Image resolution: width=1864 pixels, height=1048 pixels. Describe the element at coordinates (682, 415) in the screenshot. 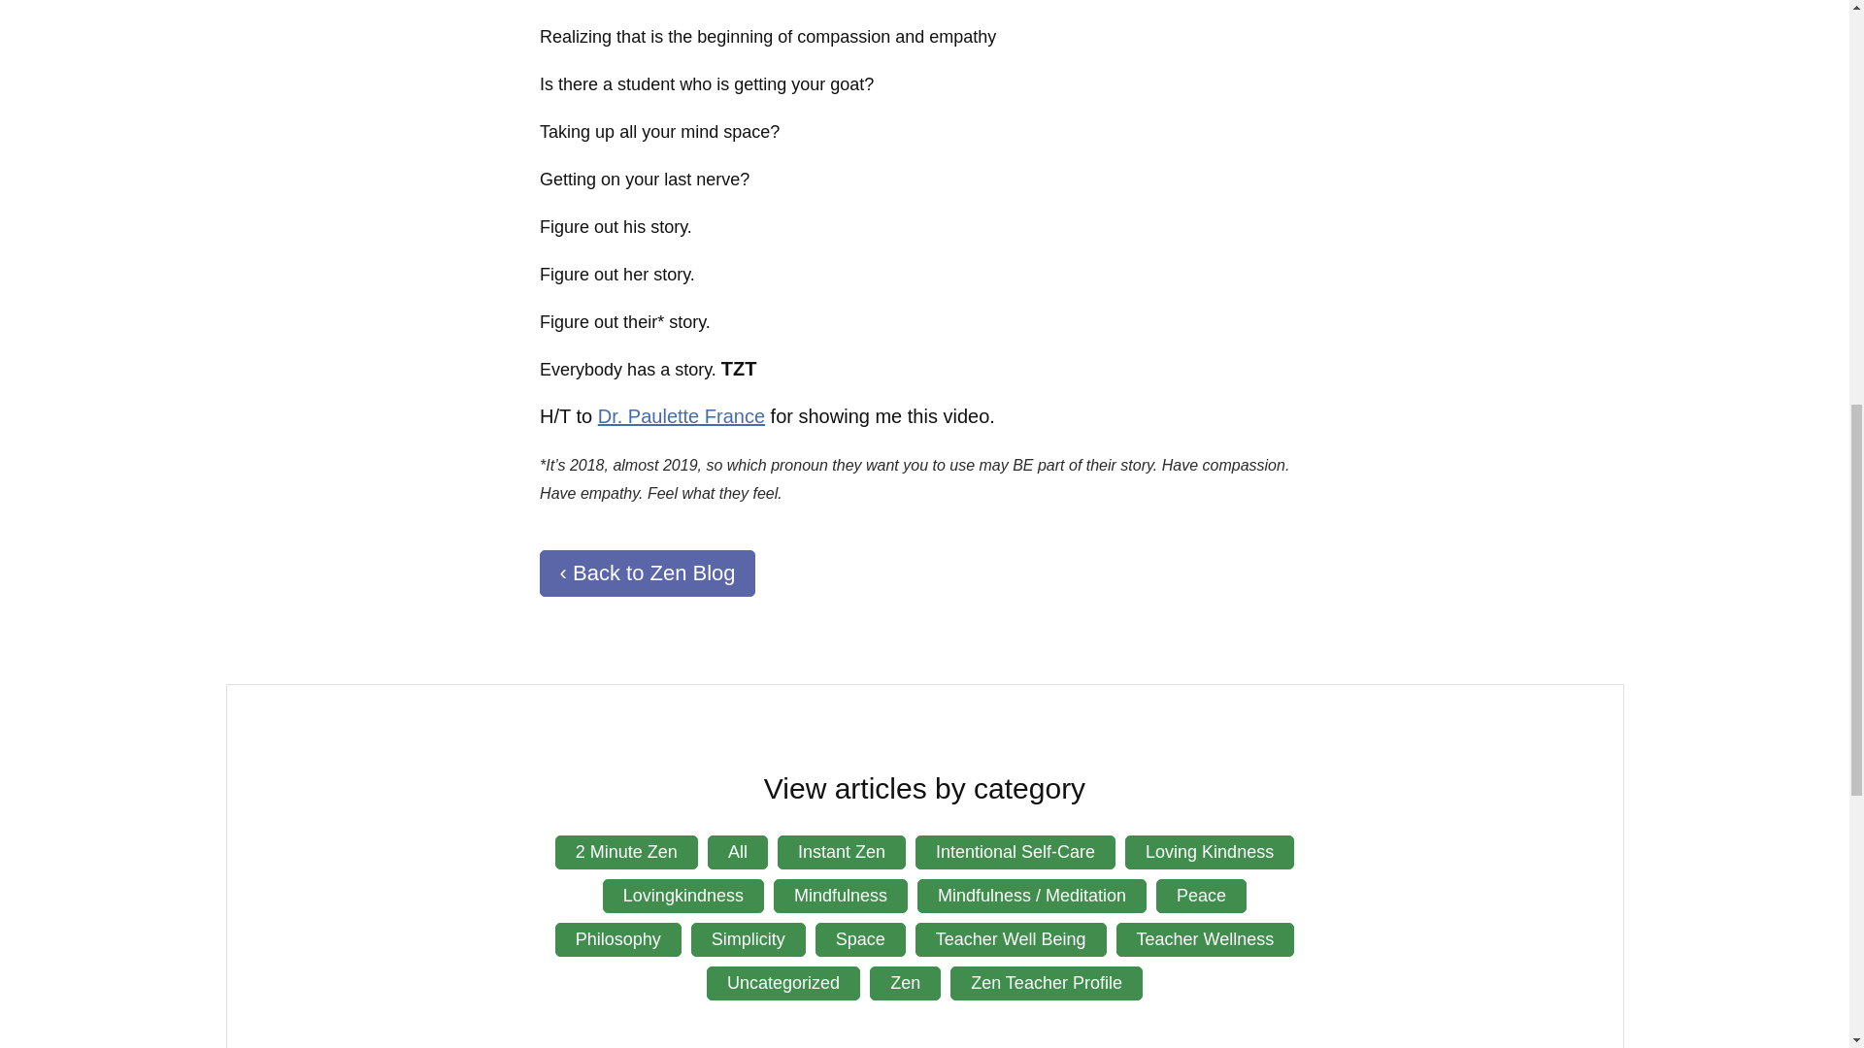

I see `Dr. Paulette France` at that location.